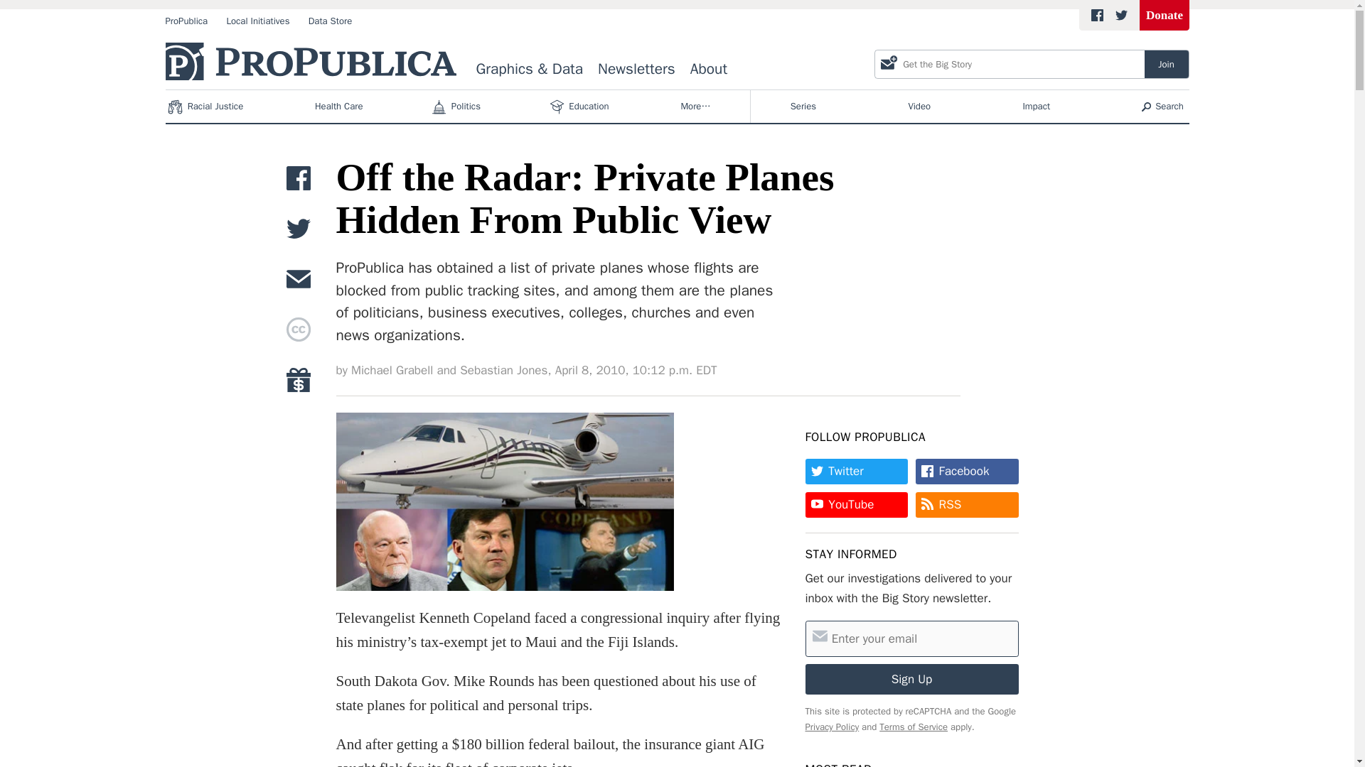 The image size is (1365, 767). Describe the element at coordinates (257, 21) in the screenshot. I see `Local Initiatives` at that location.